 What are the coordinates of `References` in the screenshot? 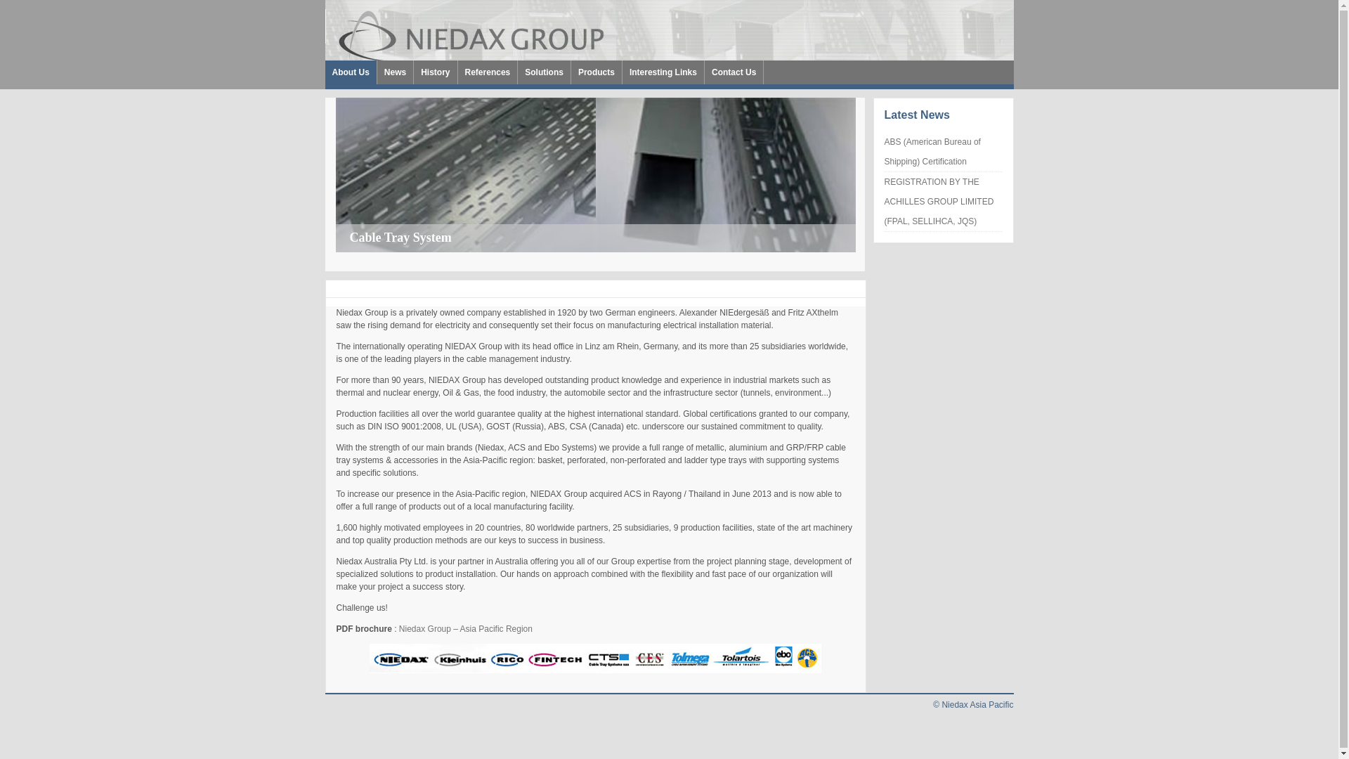 It's located at (488, 72).